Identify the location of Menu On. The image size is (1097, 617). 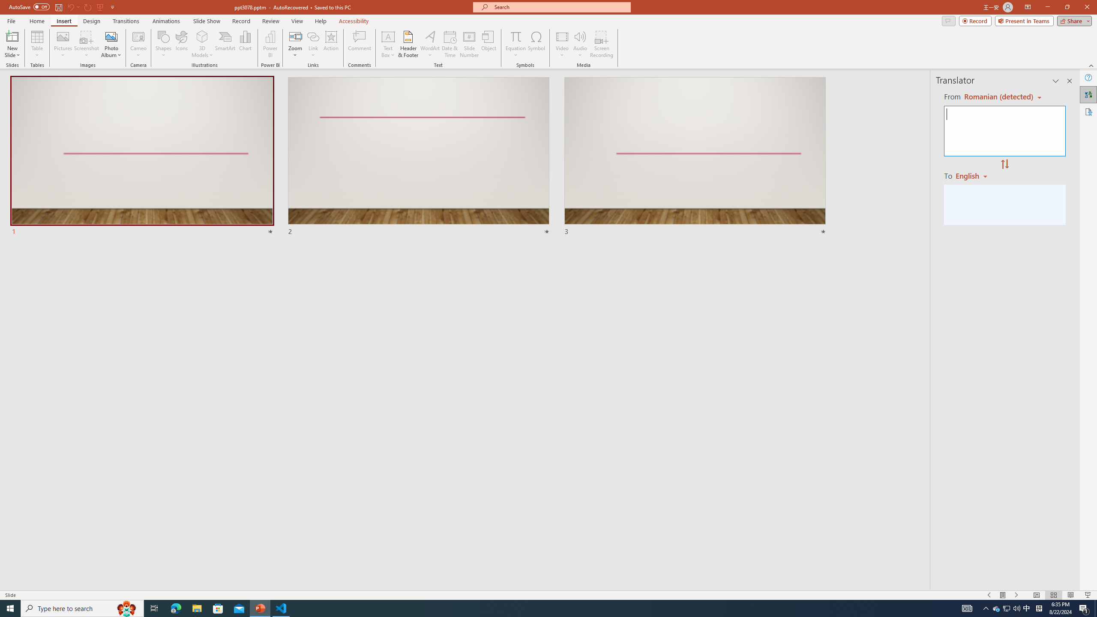
(1003, 595).